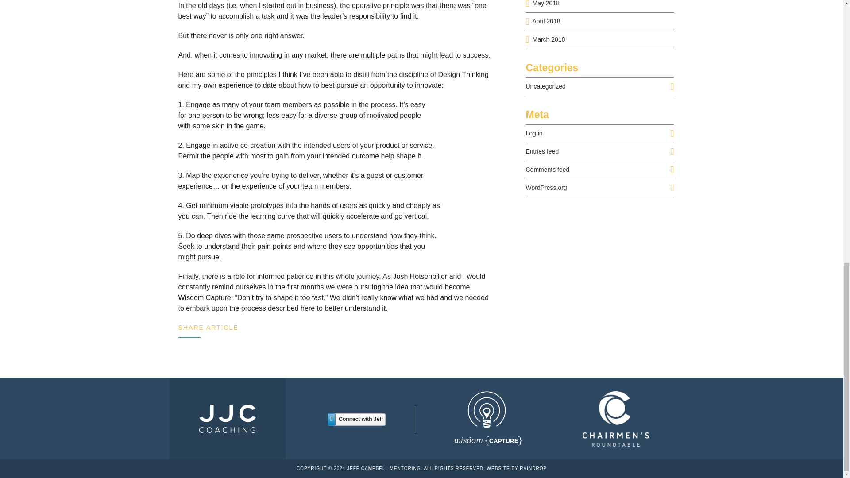 The image size is (850, 478). I want to click on March 2018, so click(548, 39).